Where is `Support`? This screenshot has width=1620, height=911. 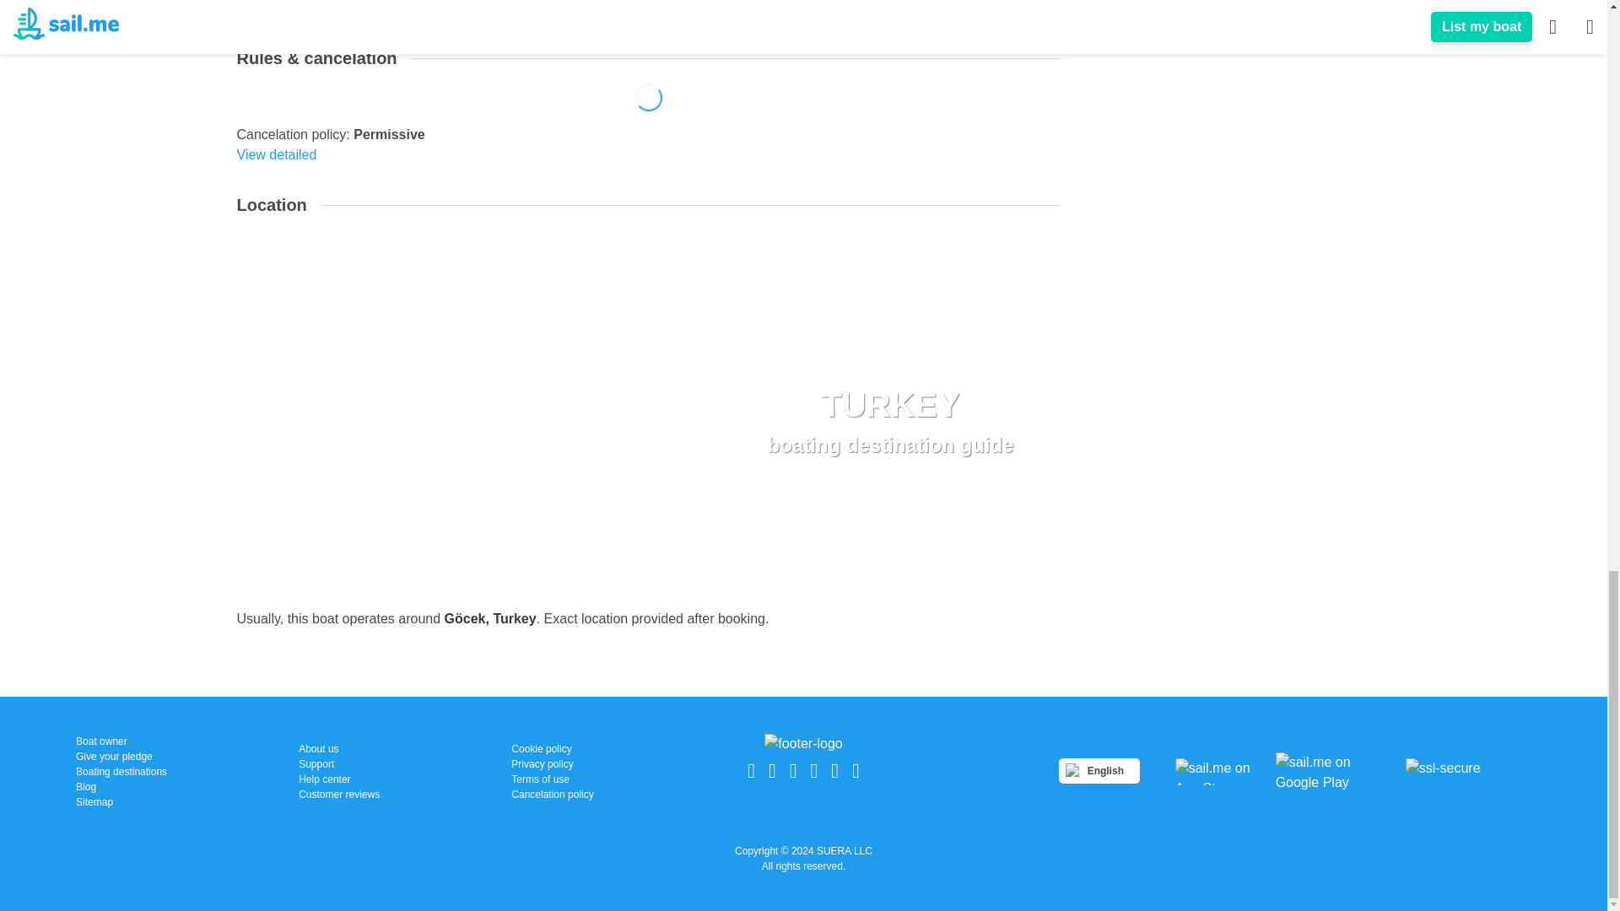
Support is located at coordinates (338, 795).